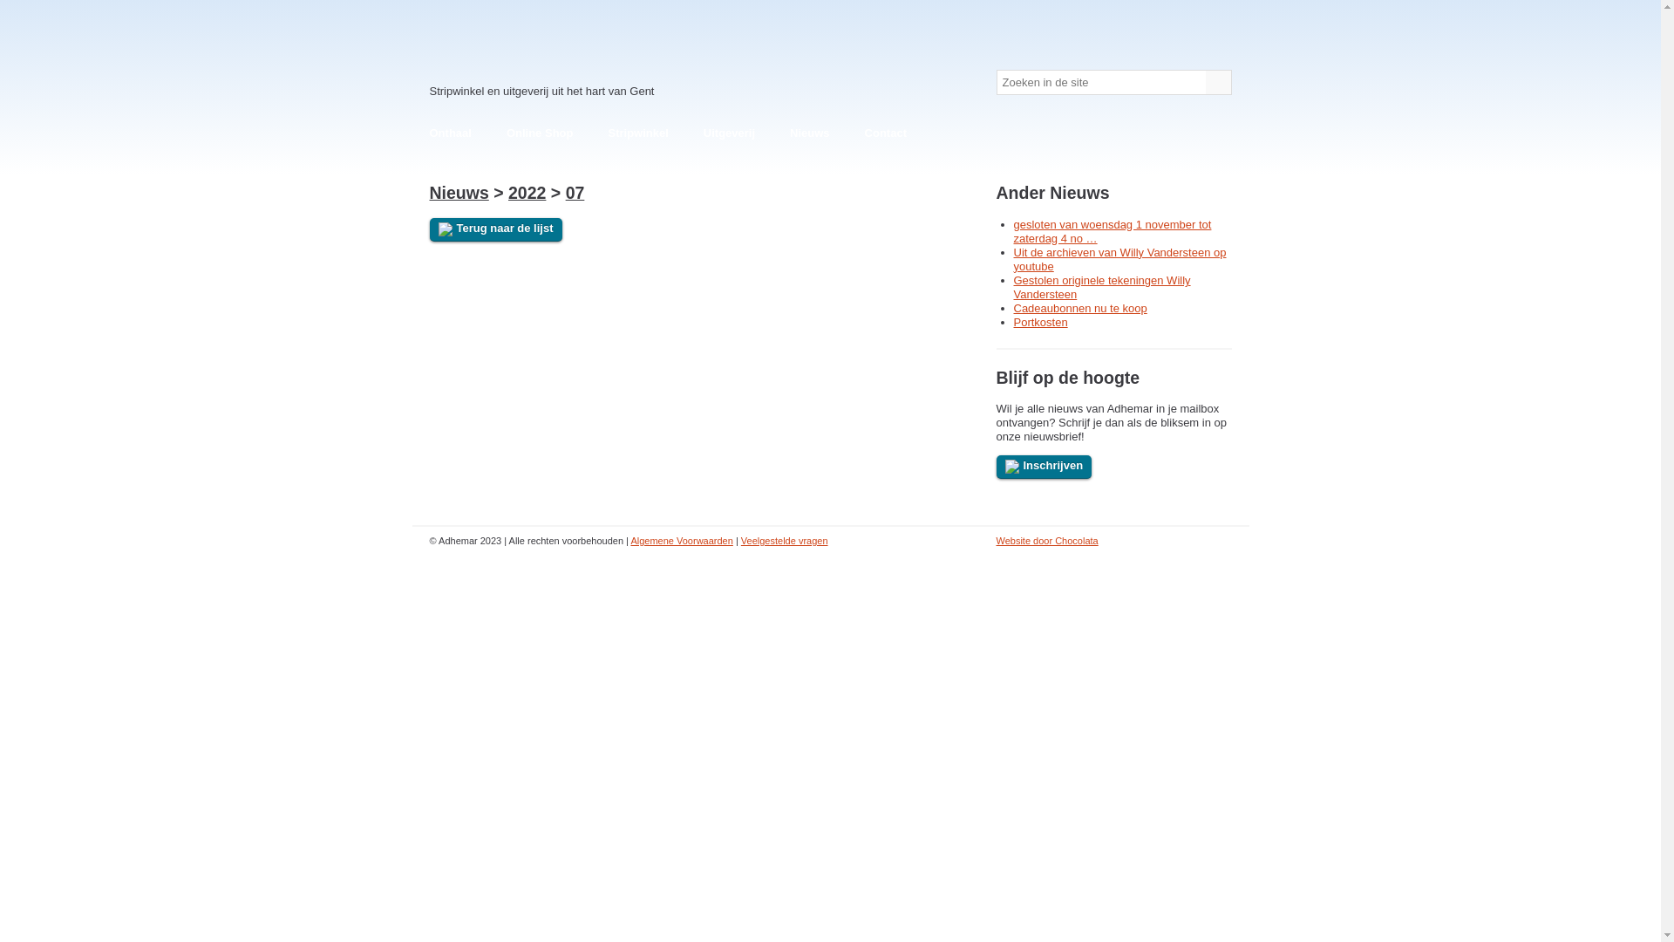  I want to click on Terug naar de lijst, so click(495, 230).